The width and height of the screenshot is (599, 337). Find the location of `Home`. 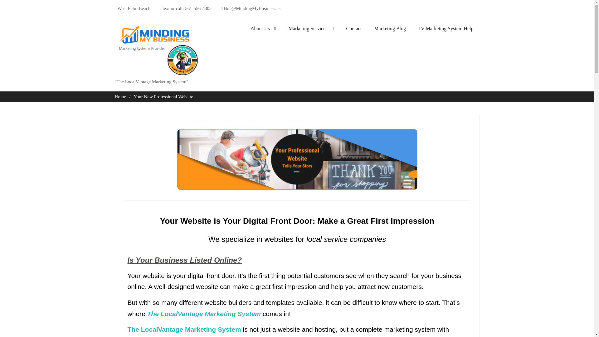

Home is located at coordinates (120, 97).